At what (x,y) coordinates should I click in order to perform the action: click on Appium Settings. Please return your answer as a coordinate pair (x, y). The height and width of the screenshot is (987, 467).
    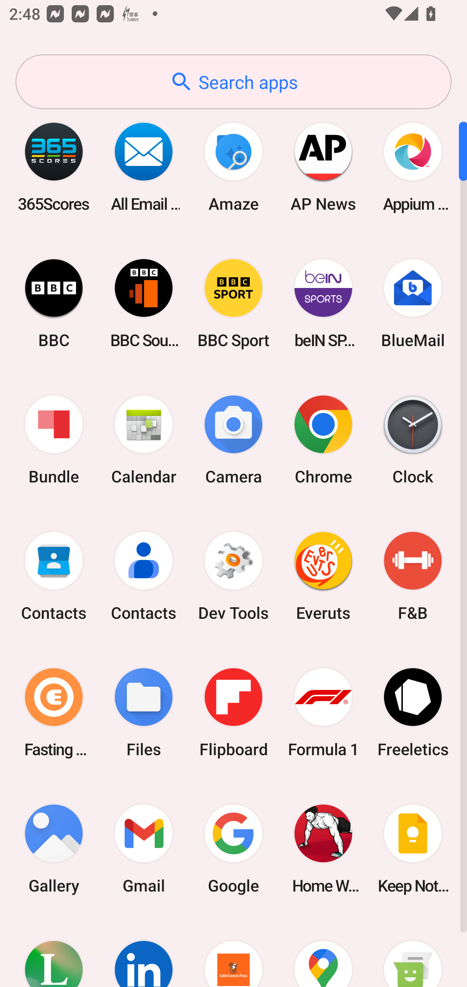
    Looking at the image, I should click on (413, 167).